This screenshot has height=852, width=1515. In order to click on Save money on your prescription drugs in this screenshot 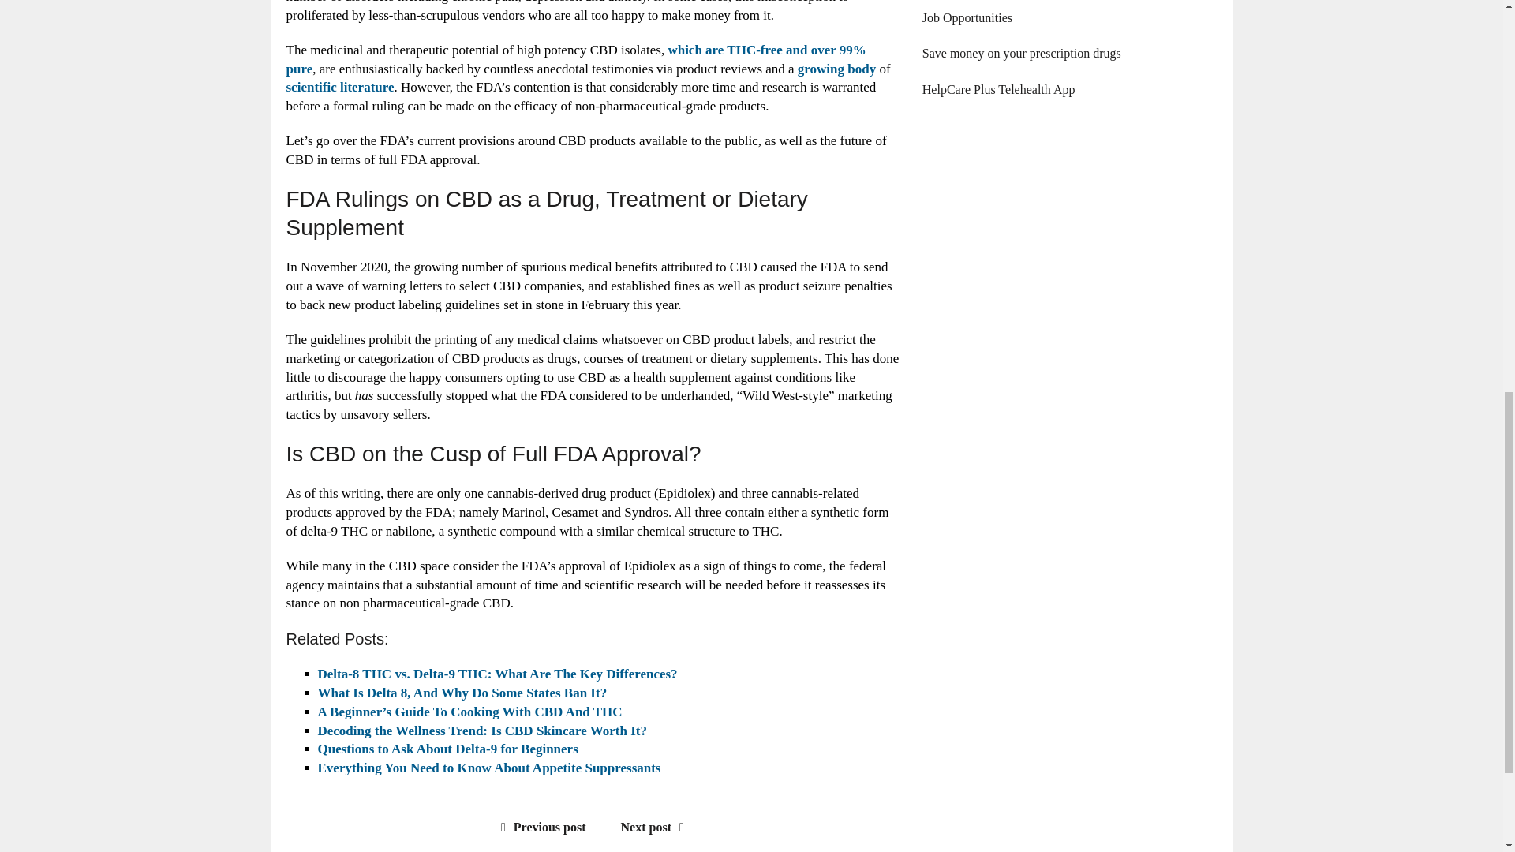, I will do `click(1021, 53)`.